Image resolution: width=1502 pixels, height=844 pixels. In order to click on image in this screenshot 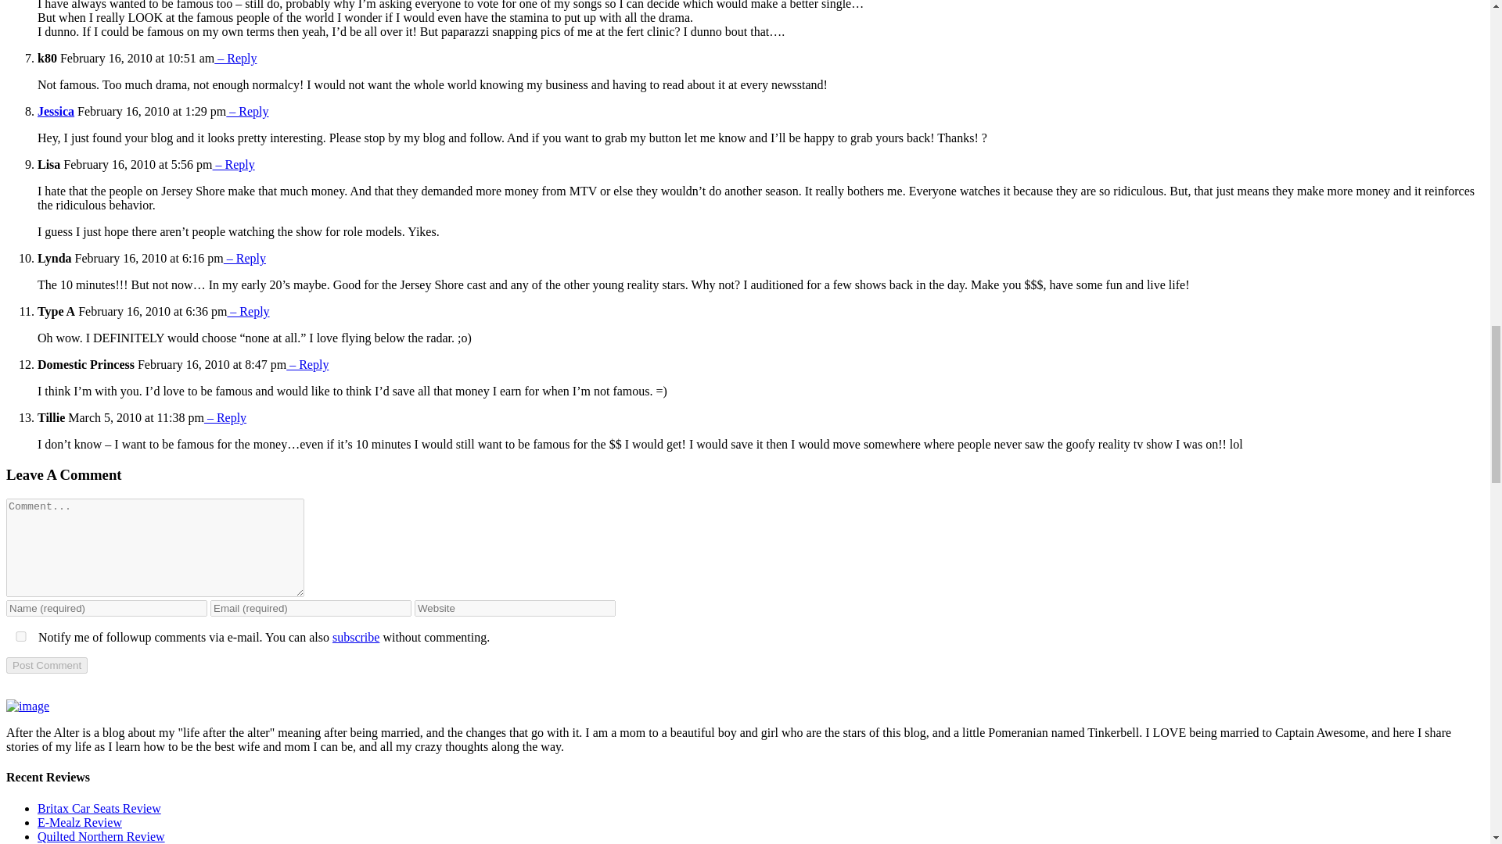, I will do `click(27, 706)`.